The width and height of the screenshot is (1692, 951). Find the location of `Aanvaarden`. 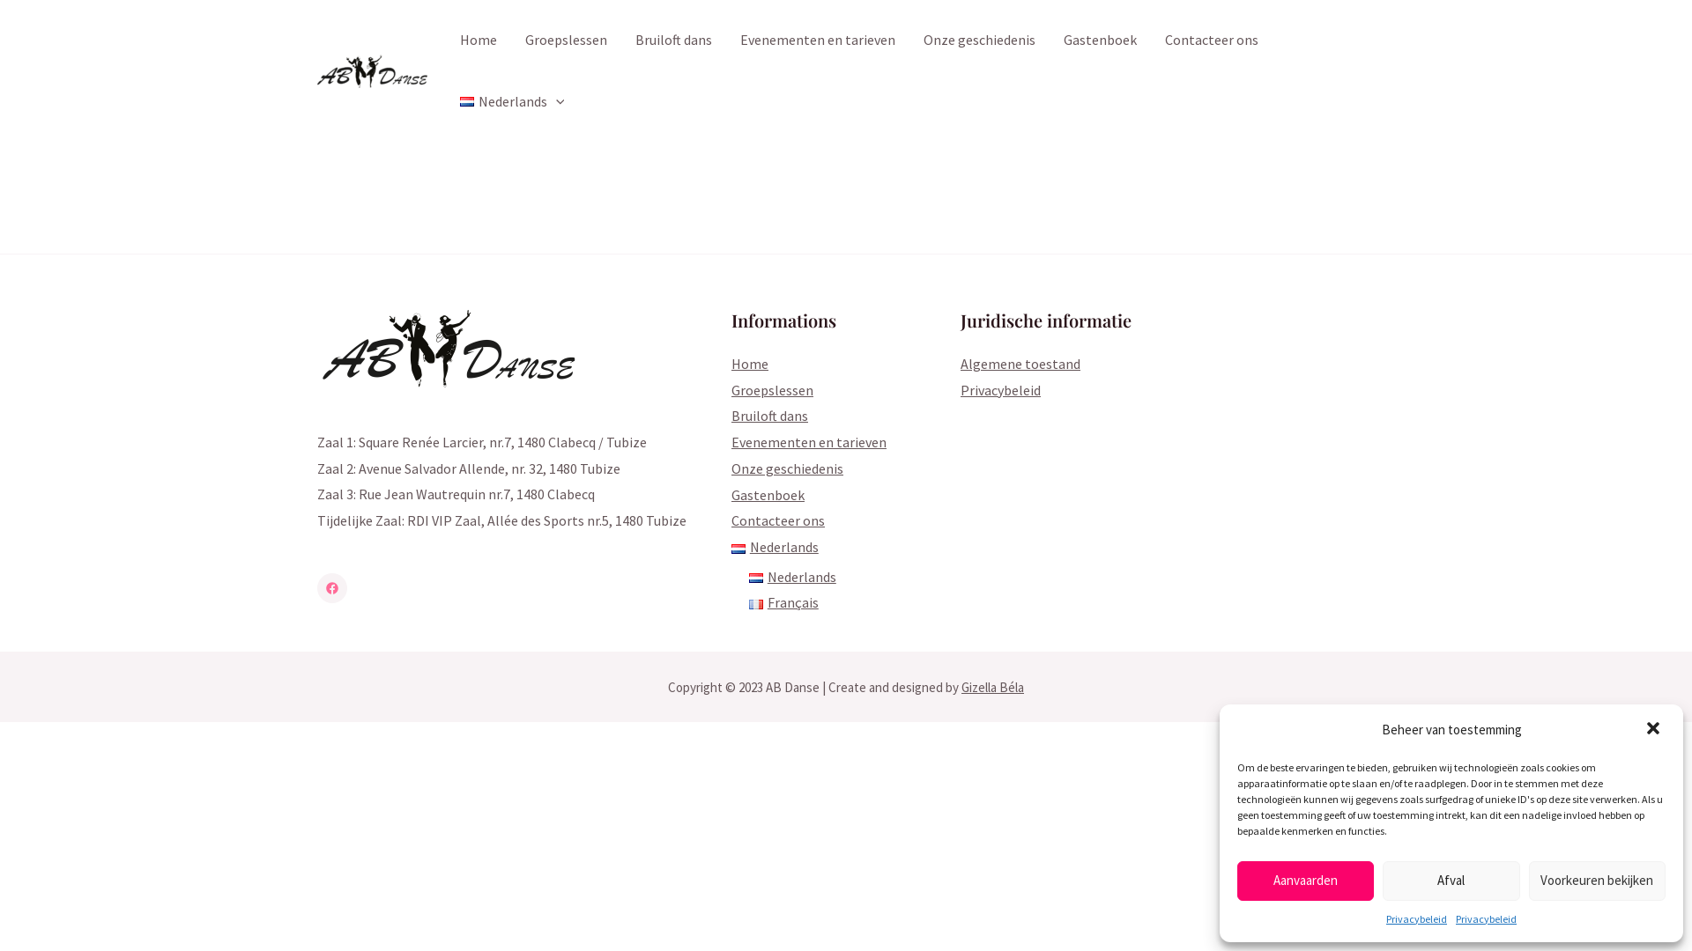

Aanvaarden is located at coordinates (1306, 881).